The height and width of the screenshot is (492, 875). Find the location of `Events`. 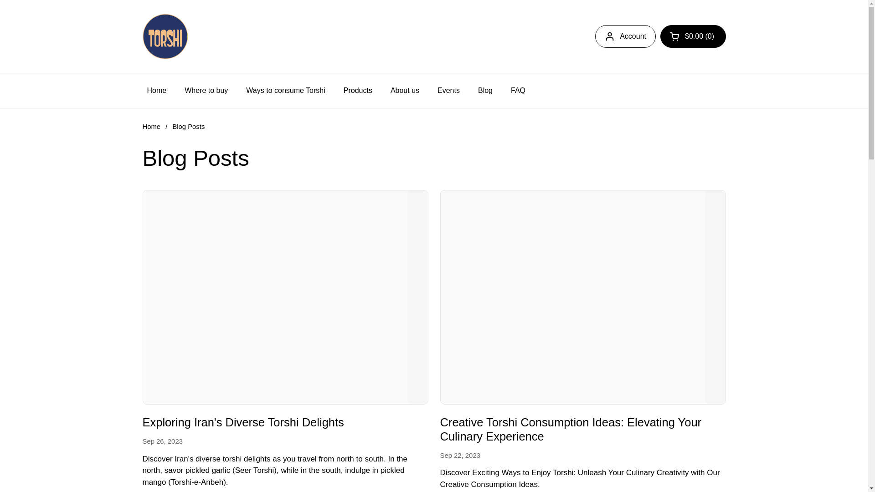

Events is located at coordinates (448, 91).